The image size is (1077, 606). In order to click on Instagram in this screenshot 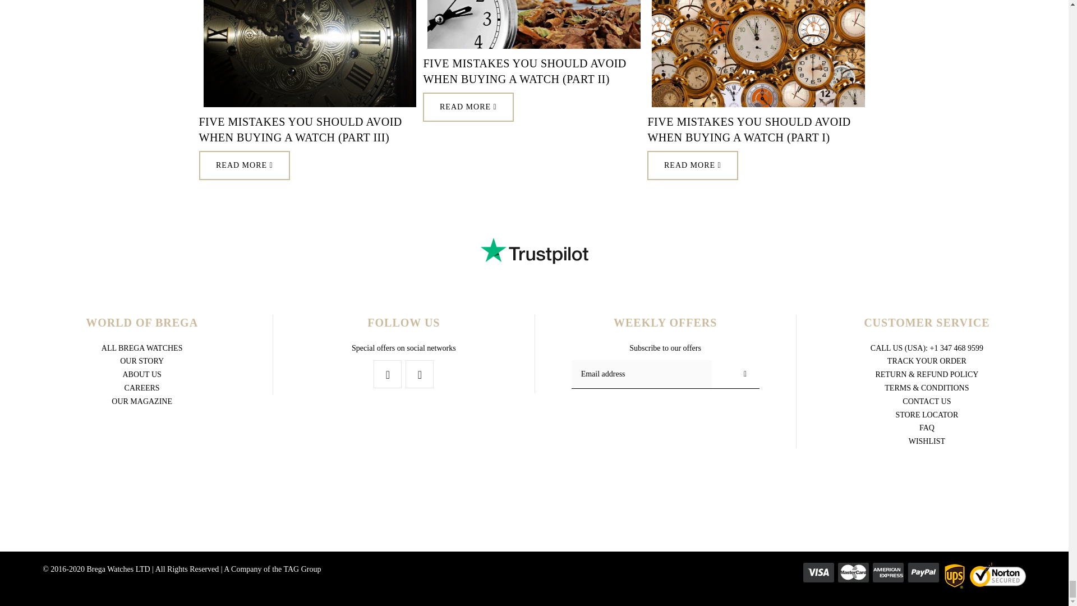, I will do `click(420, 374)`.